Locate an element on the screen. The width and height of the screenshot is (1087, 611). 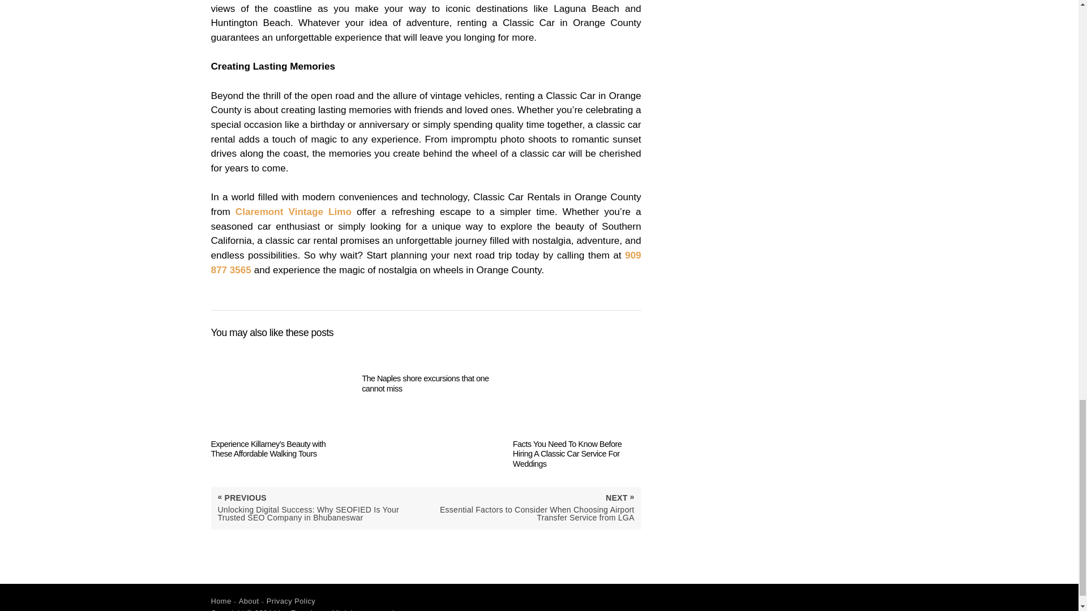
About is located at coordinates (249, 601).